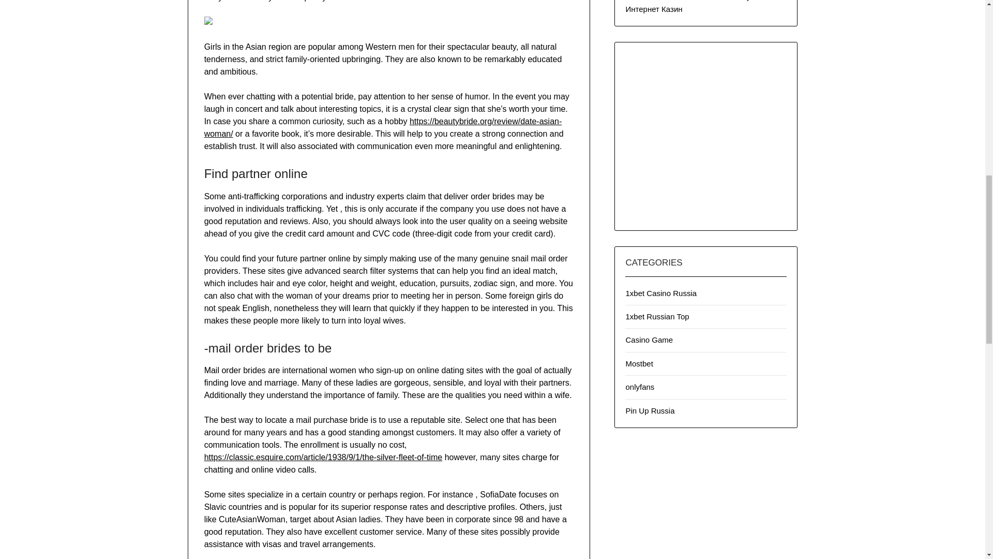 The image size is (993, 559). I want to click on Mostbet, so click(639, 363).